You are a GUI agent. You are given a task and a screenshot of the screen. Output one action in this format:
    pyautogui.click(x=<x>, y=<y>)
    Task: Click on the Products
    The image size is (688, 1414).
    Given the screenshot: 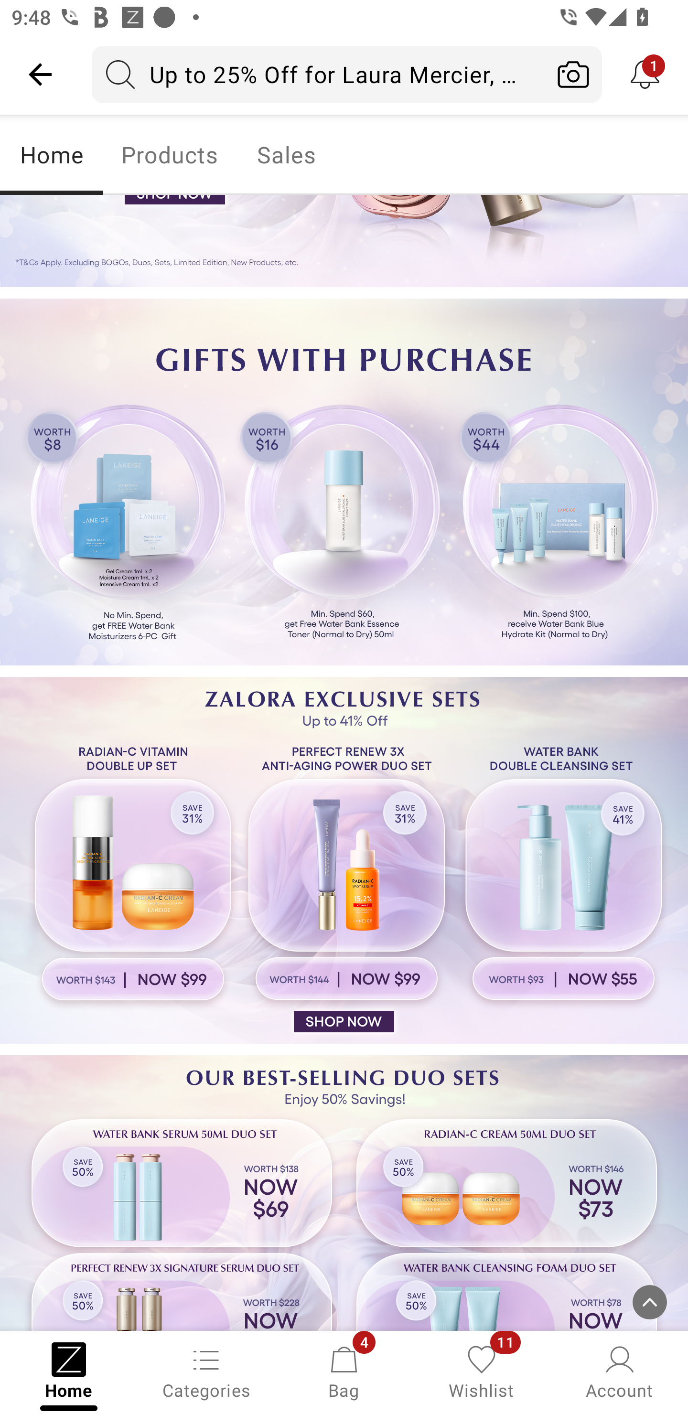 What is the action you would take?
    pyautogui.click(x=169, y=155)
    